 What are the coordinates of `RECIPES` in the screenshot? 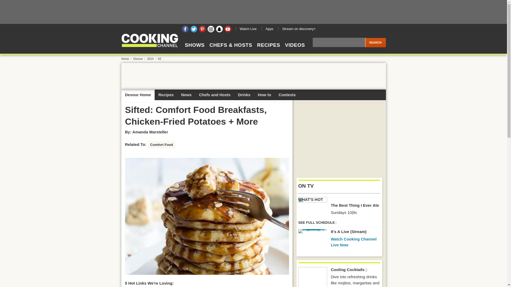 It's located at (268, 50).